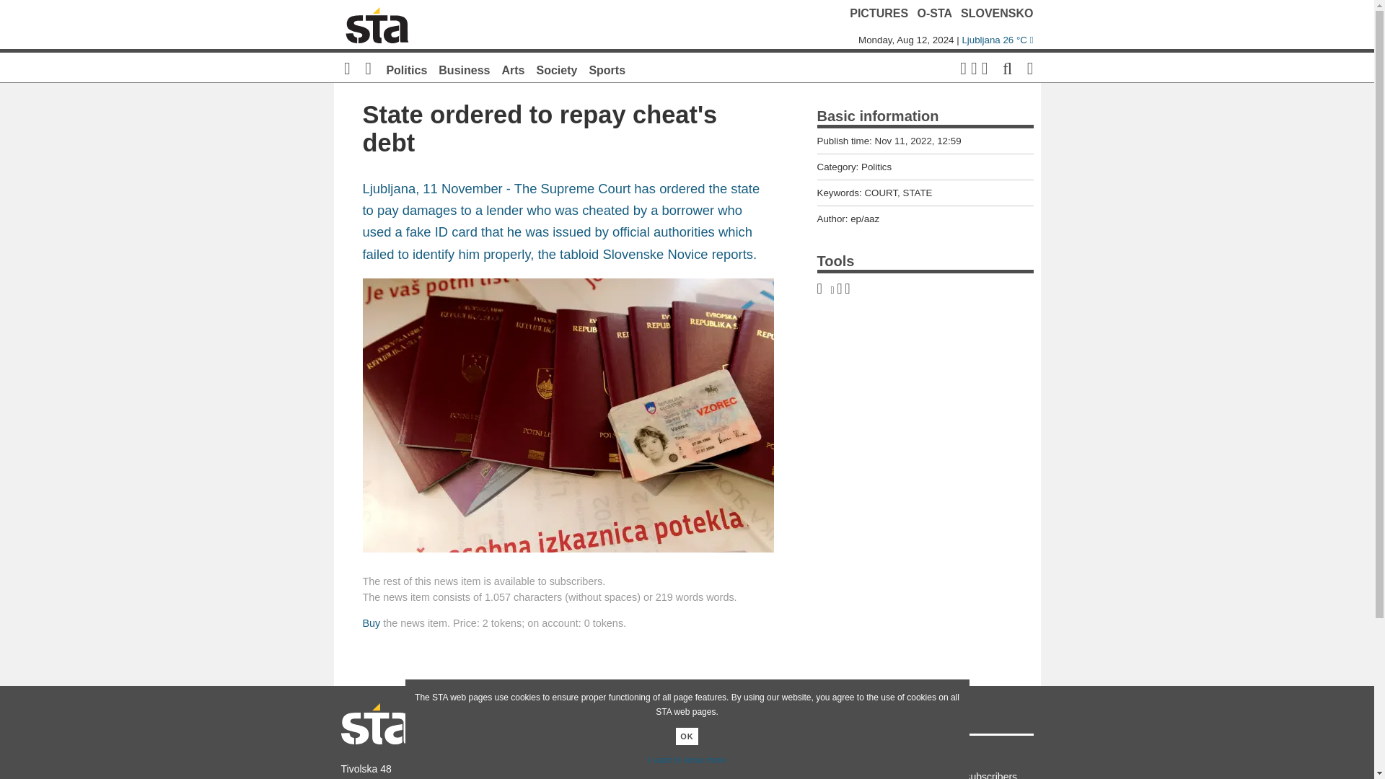  What do you see at coordinates (643, 773) in the screenshot?
I see `O-STA` at bounding box center [643, 773].